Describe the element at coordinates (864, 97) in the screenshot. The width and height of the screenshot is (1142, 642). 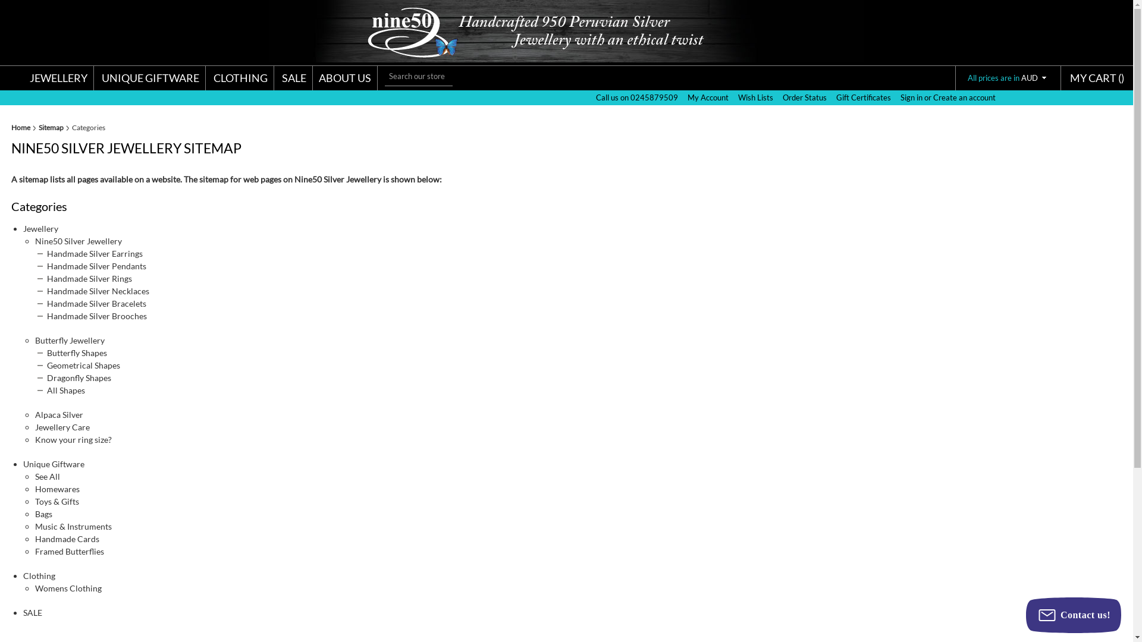
I see `Gift Certificates` at that location.